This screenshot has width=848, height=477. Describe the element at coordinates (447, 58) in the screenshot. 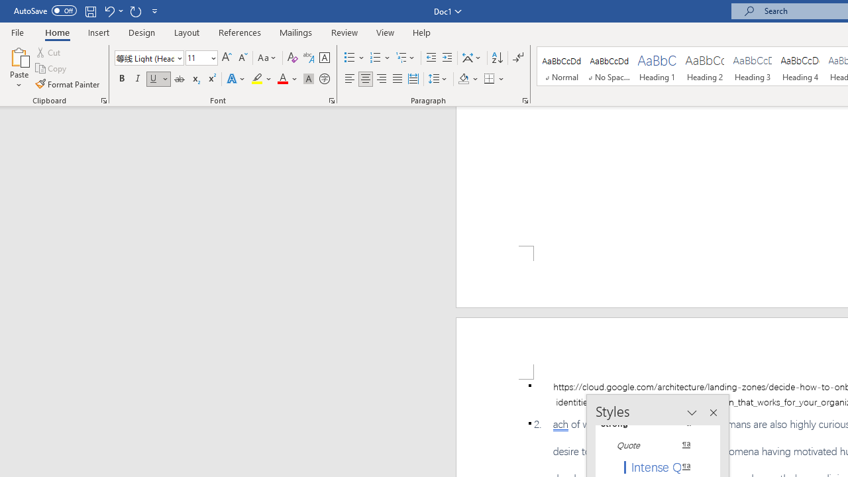

I see `Increase Indent` at that location.